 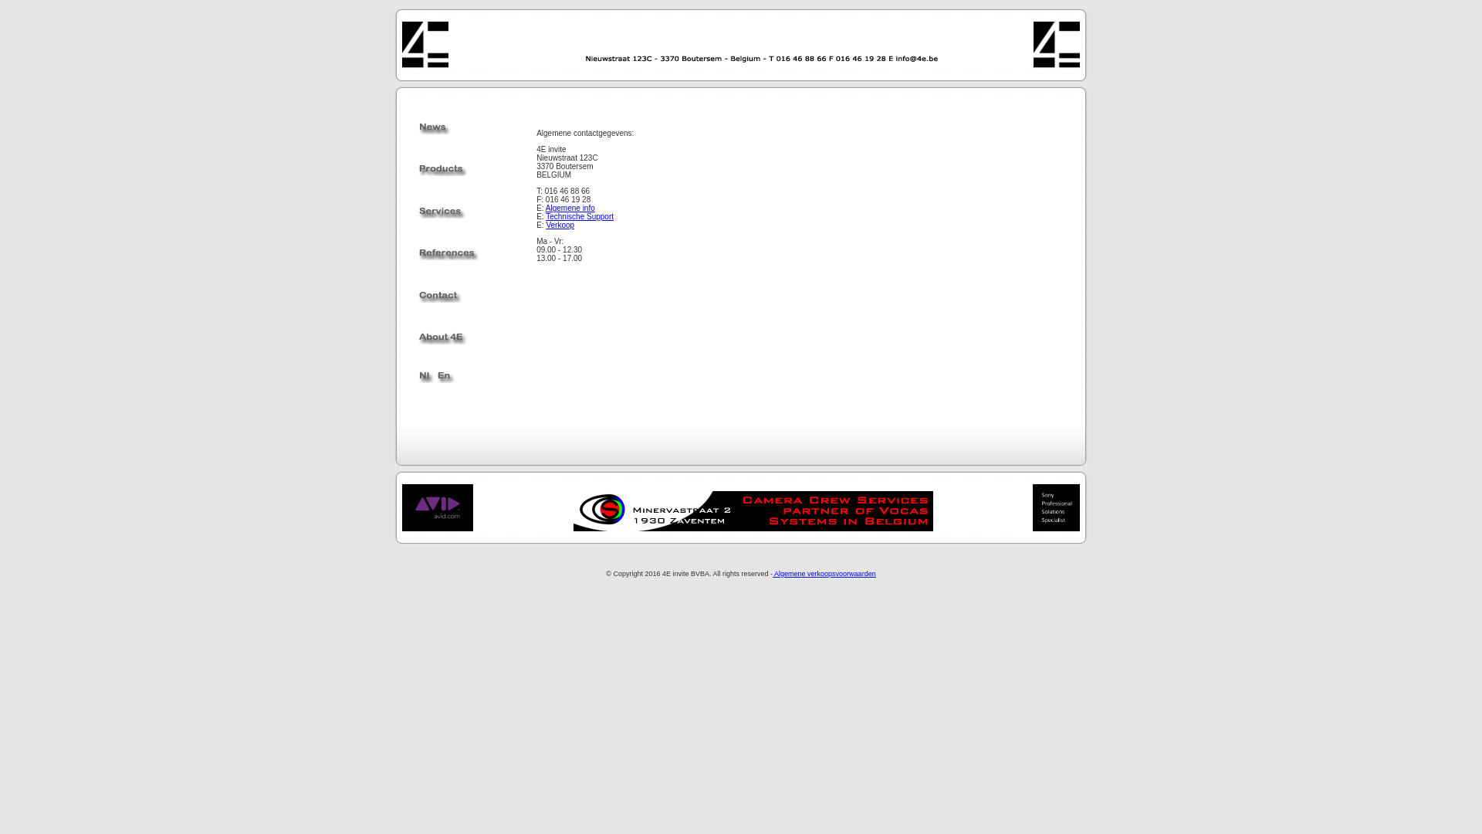 What do you see at coordinates (580, 216) in the screenshot?
I see `Technische Support` at bounding box center [580, 216].